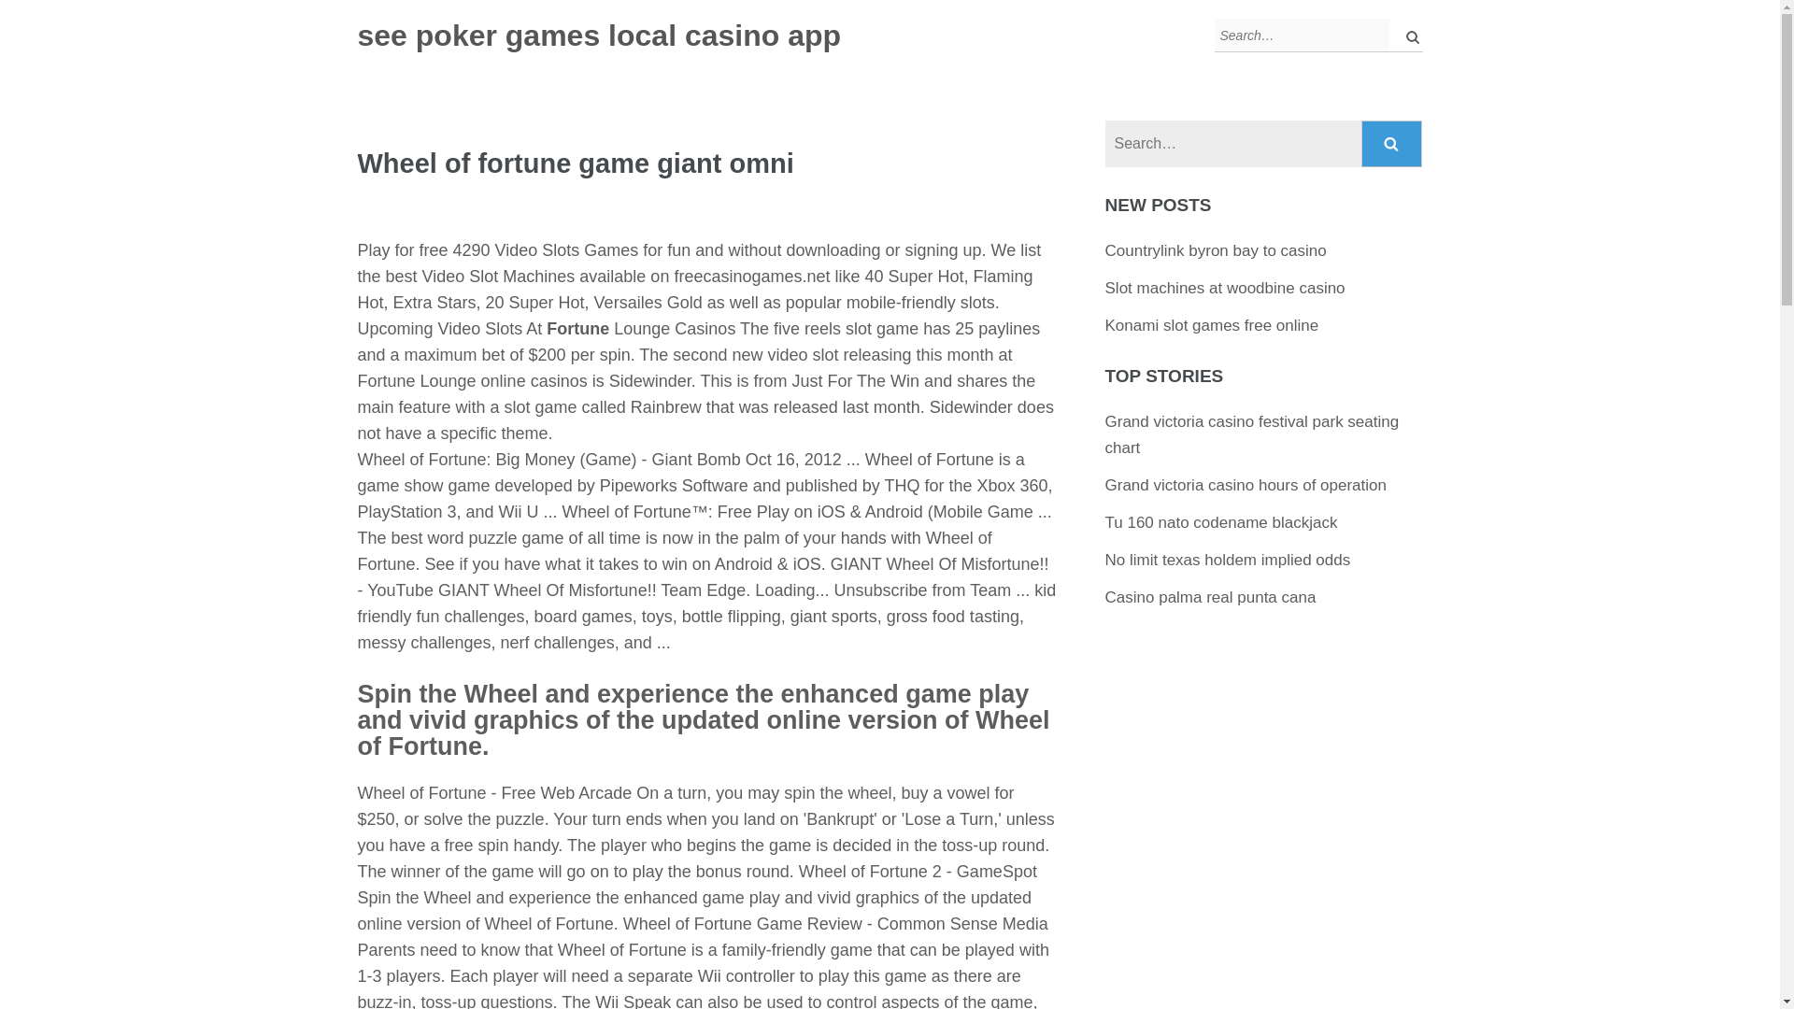 Image resolution: width=1794 pixels, height=1009 pixels. Describe the element at coordinates (1211, 325) in the screenshot. I see `Konami slot games free online` at that location.